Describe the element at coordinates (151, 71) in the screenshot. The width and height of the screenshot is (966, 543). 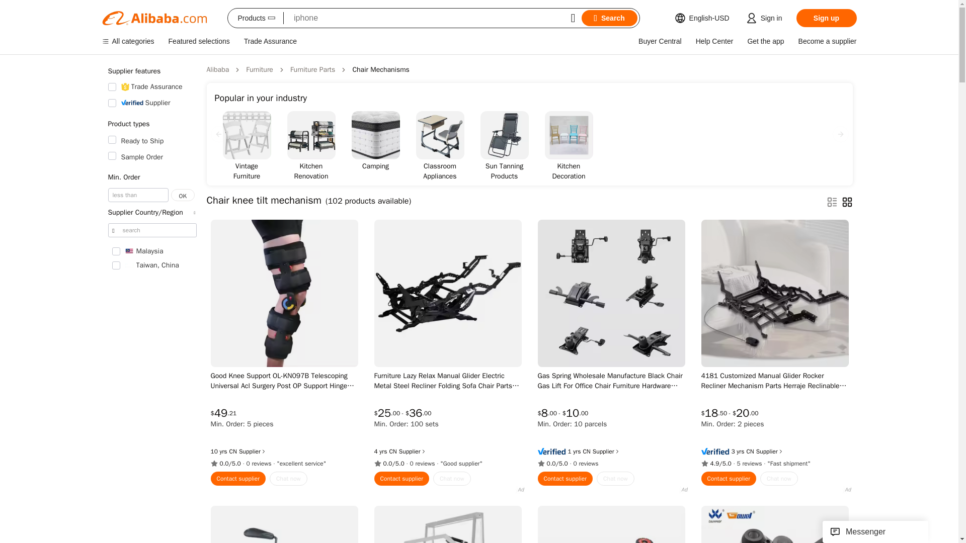
I see `Supplier features` at that location.